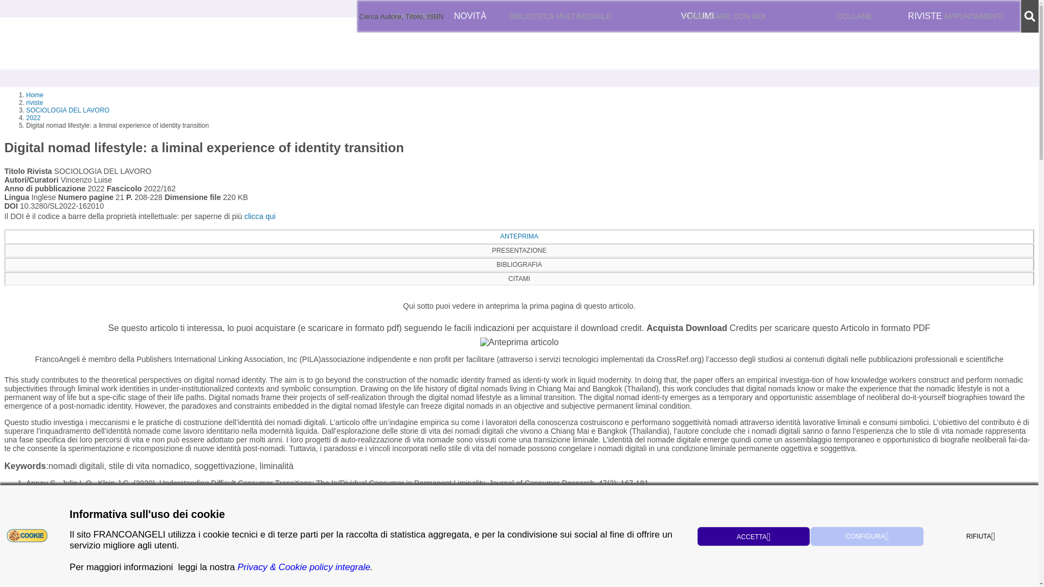 Image resolution: width=1044 pixels, height=587 pixels. I want to click on Preferiti, so click(943, 16).